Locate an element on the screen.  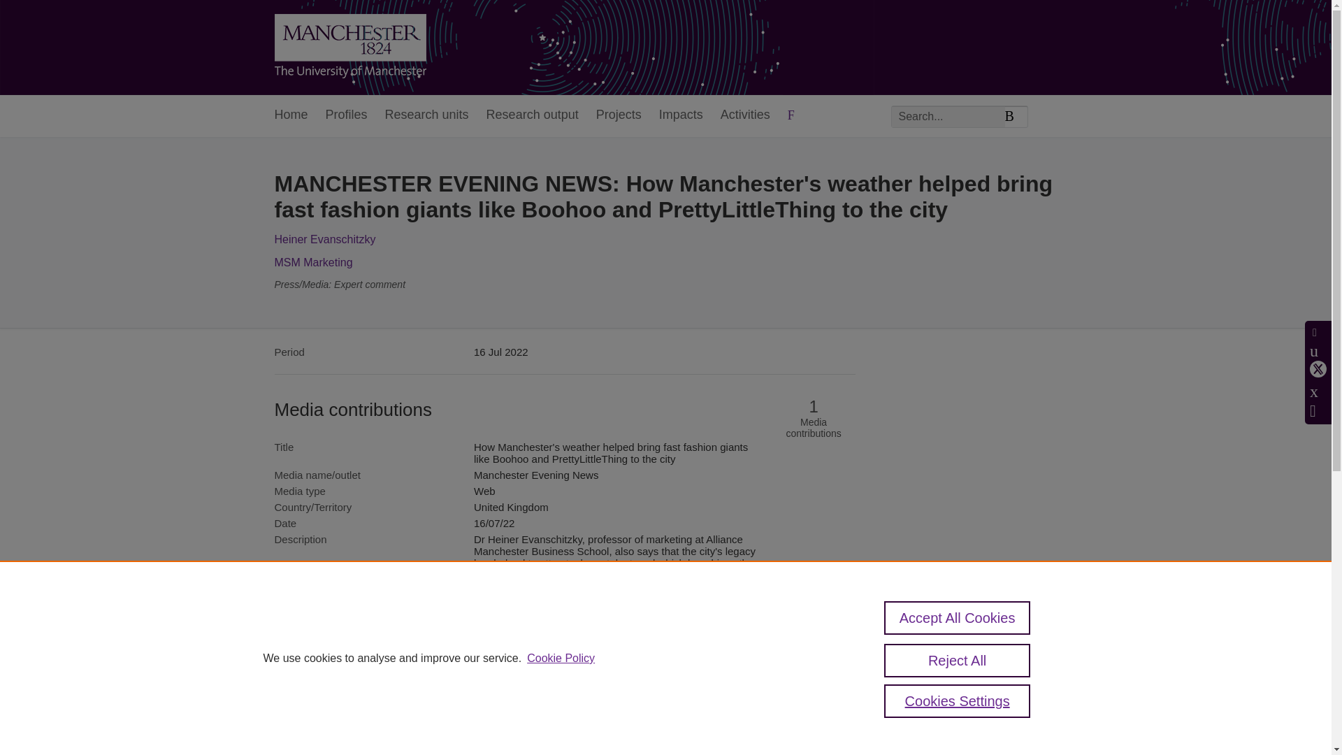
Impacts is located at coordinates (681, 116).